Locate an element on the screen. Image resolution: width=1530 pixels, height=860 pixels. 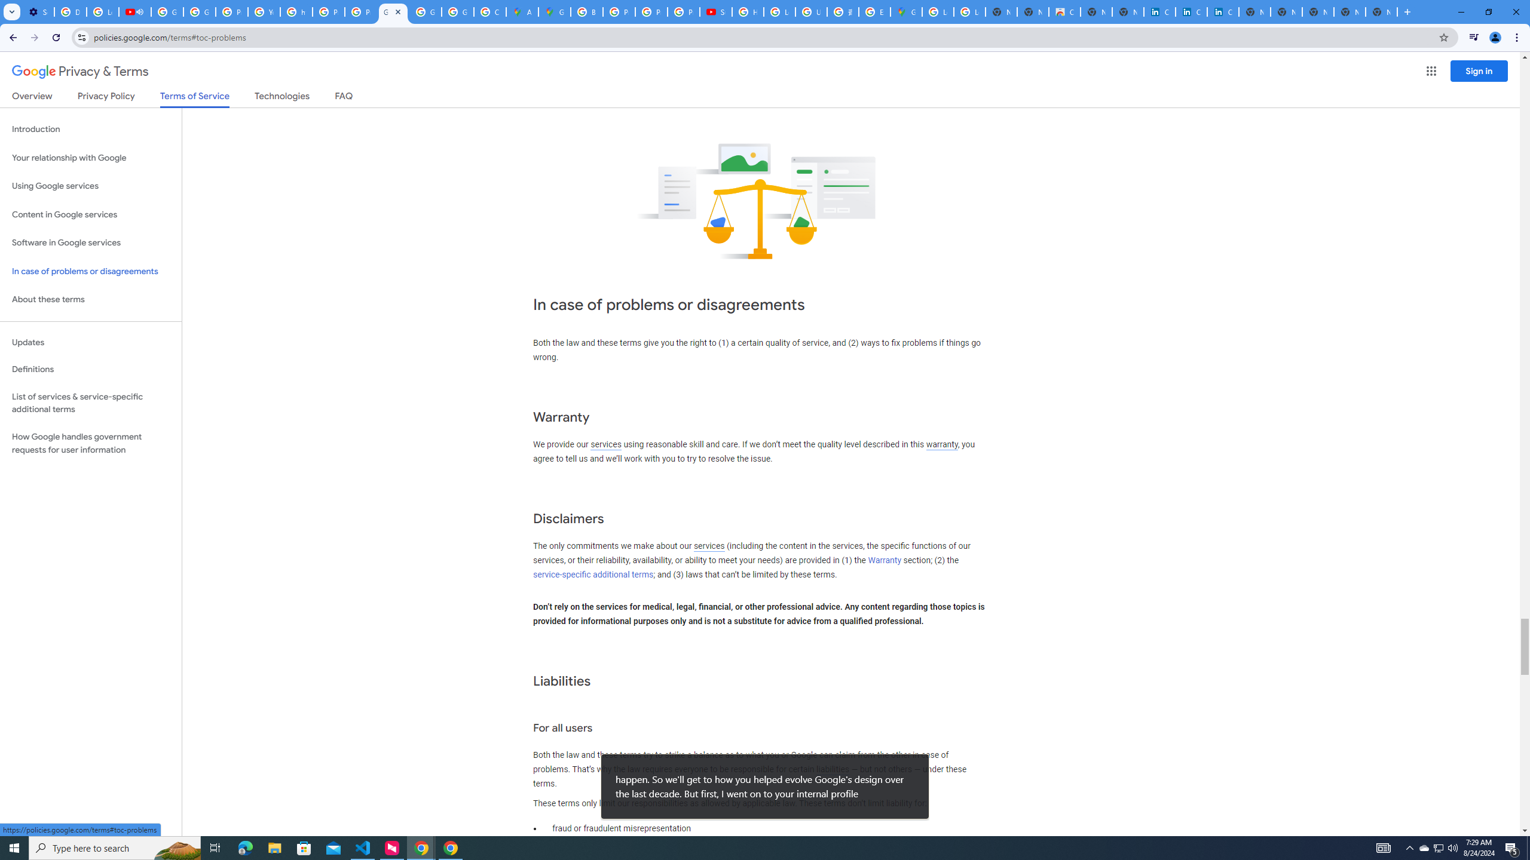
Google Account Help is located at coordinates (166, 12).